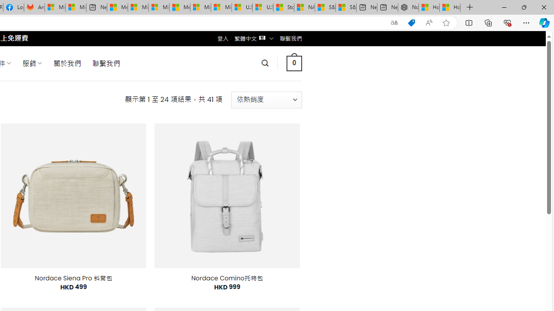  What do you see at coordinates (544, 7) in the screenshot?
I see `Close` at bounding box center [544, 7].